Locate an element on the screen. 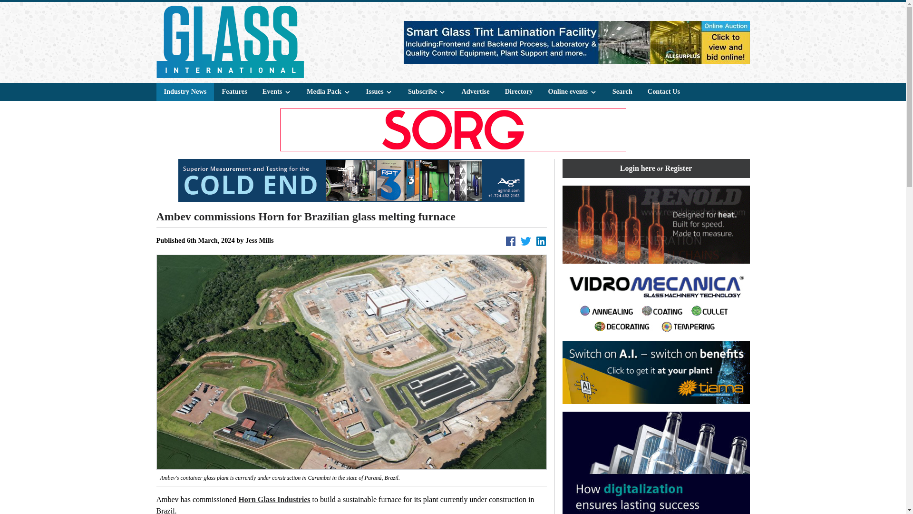 The image size is (913, 514). Siemens is located at coordinates (656, 463).